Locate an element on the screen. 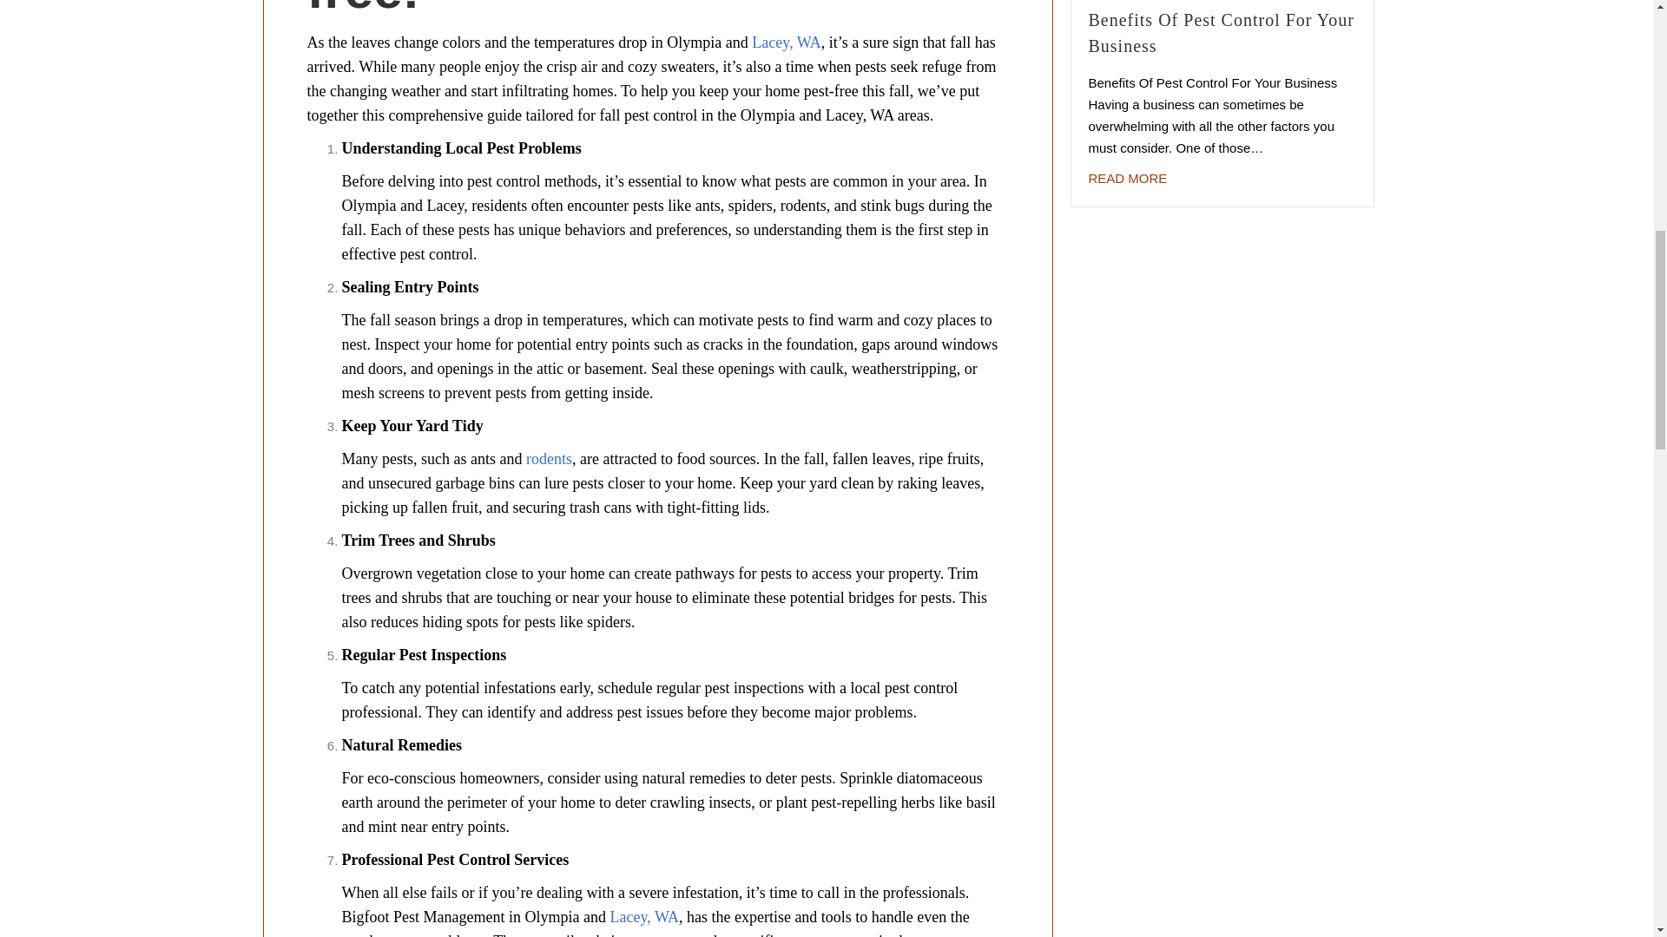  Lacey, WA is located at coordinates (785, 42).